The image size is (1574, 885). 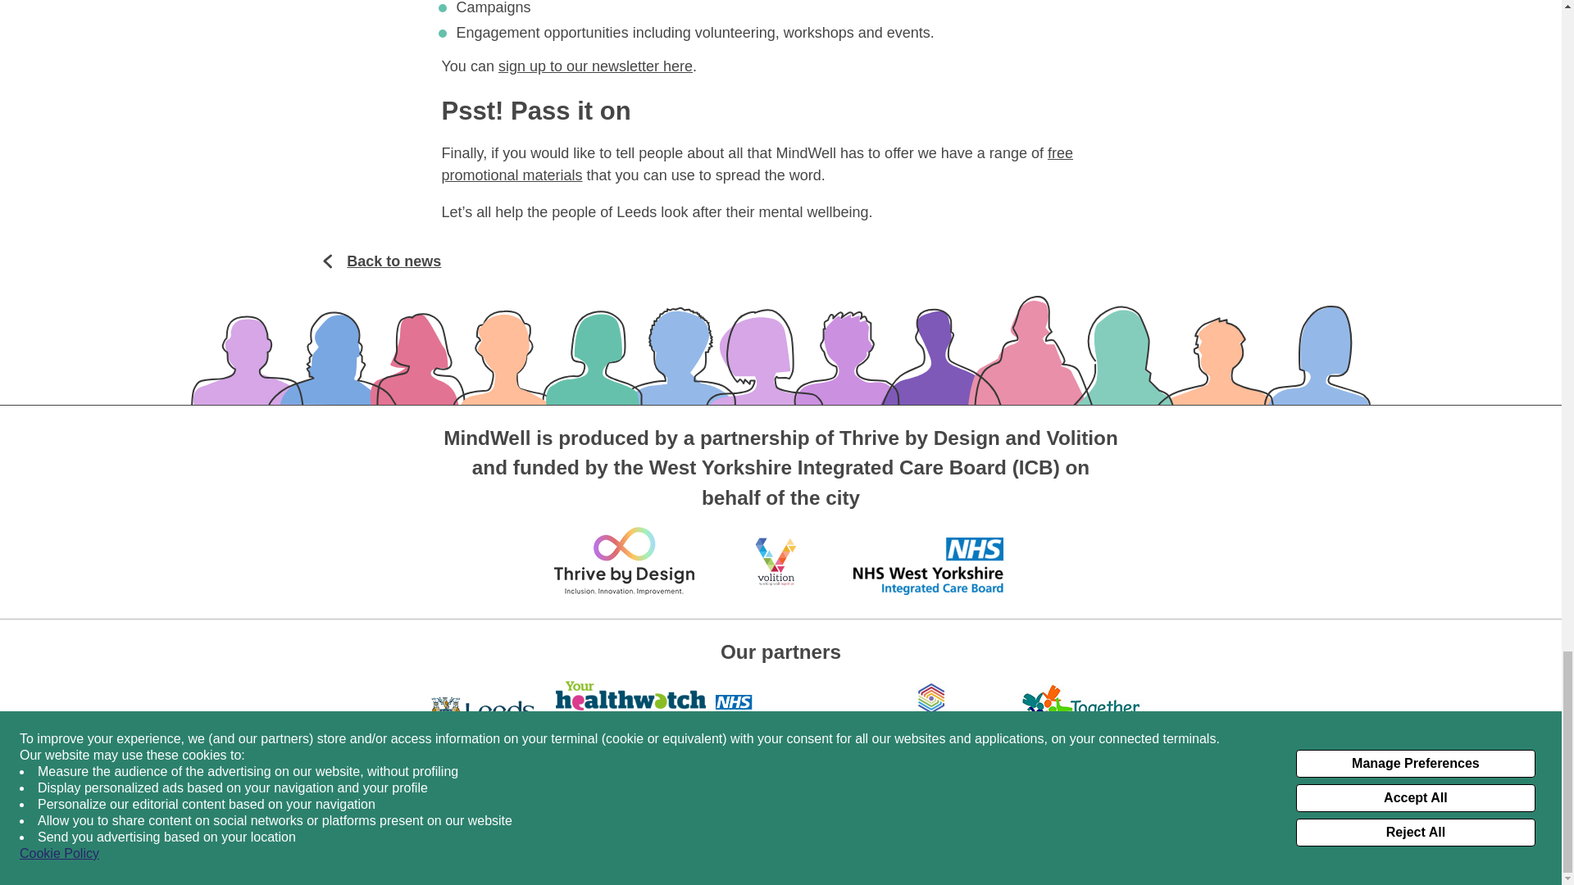 What do you see at coordinates (1348, 831) in the screenshot?
I see `Terms of Use` at bounding box center [1348, 831].